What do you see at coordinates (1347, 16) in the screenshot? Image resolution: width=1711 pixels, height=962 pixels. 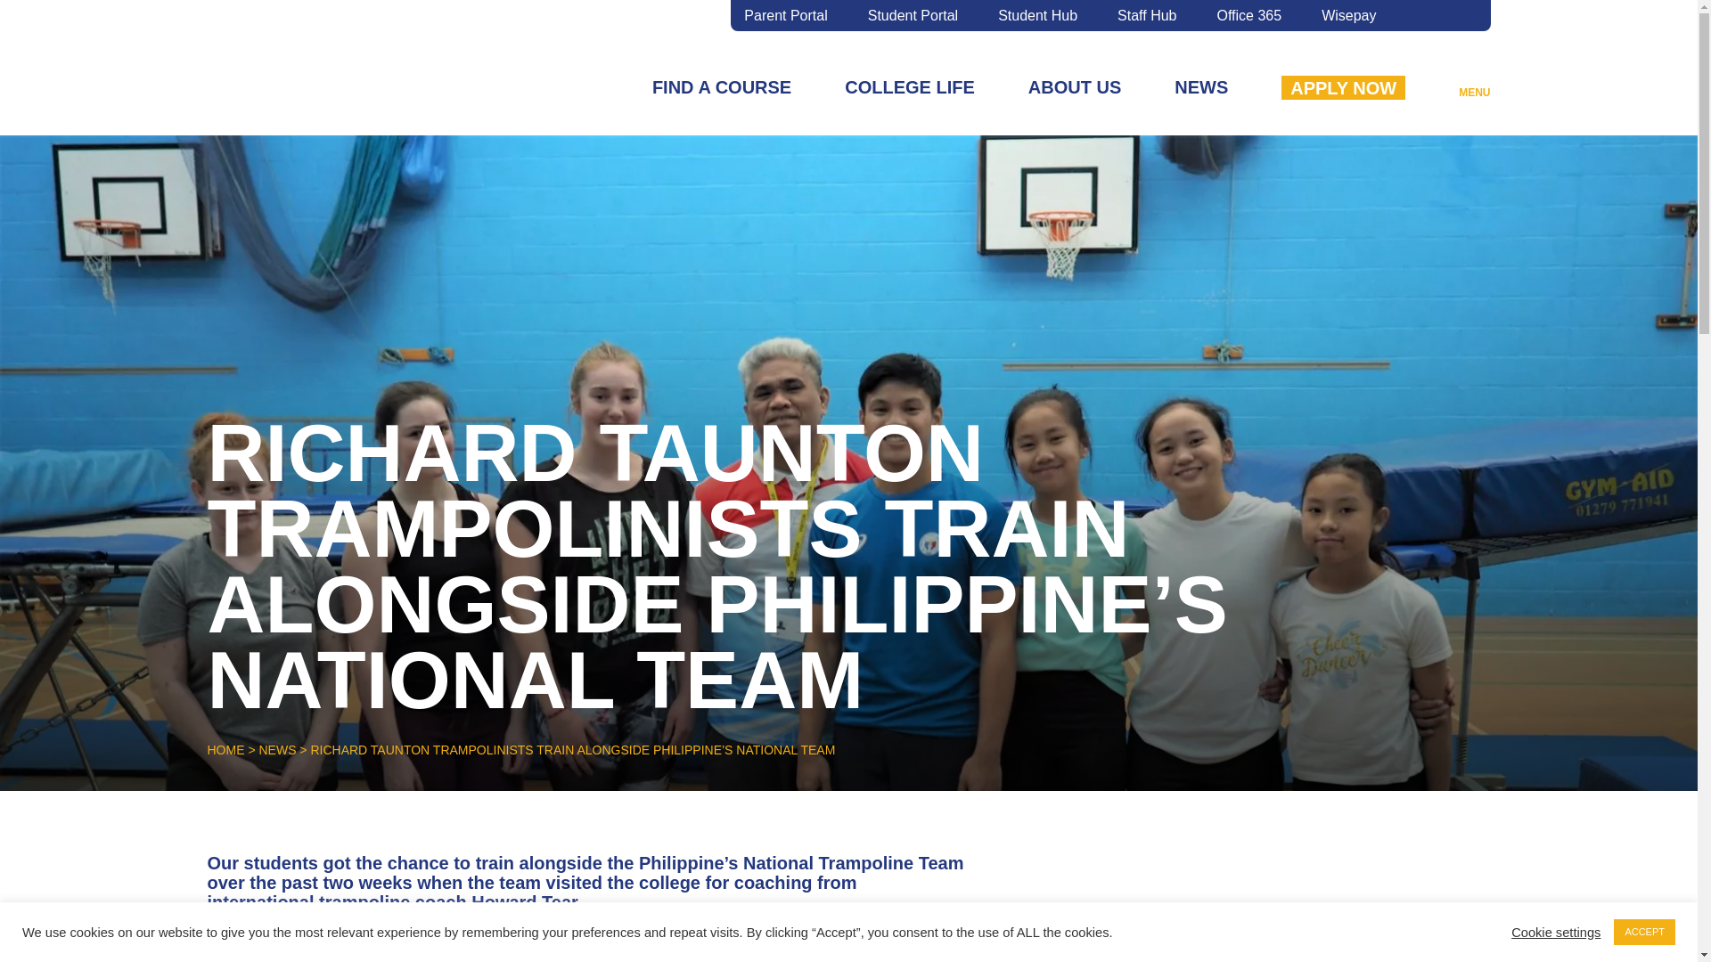 I see `Wisepay` at bounding box center [1347, 16].